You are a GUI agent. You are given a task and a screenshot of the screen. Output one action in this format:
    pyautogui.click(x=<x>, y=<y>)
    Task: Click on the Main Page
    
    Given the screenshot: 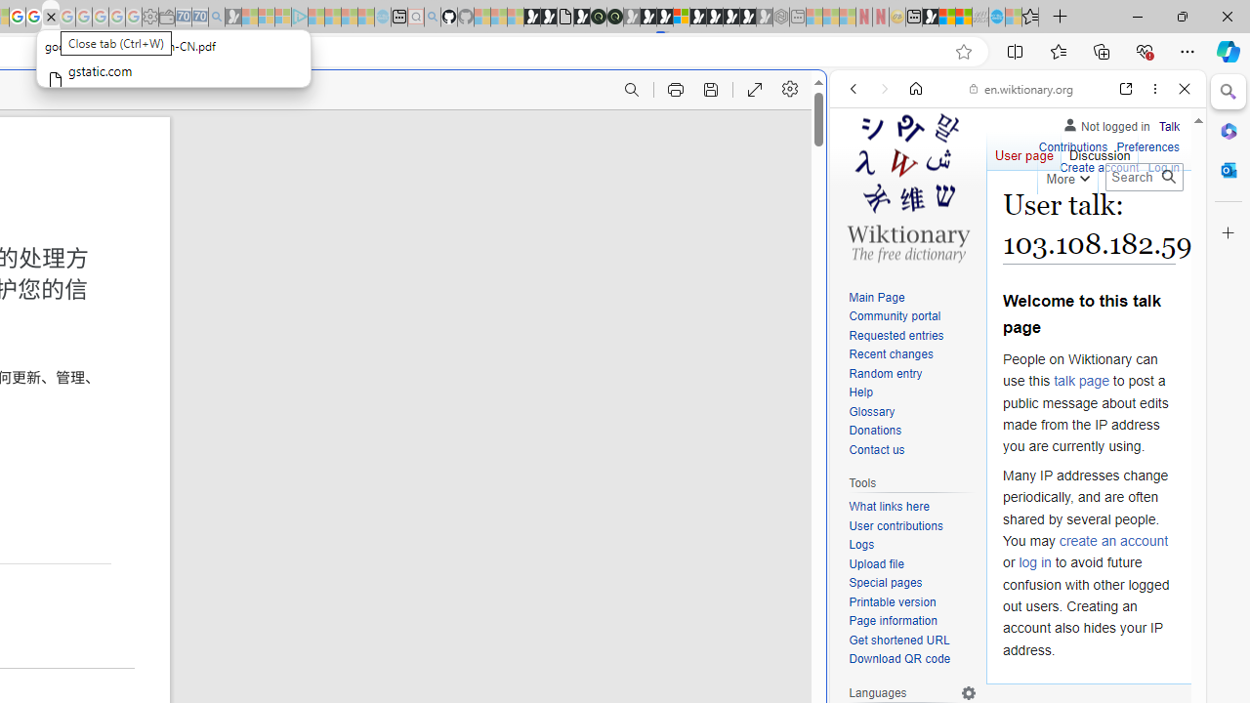 What is the action you would take?
    pyautogui.click(x=912, y=299)
    